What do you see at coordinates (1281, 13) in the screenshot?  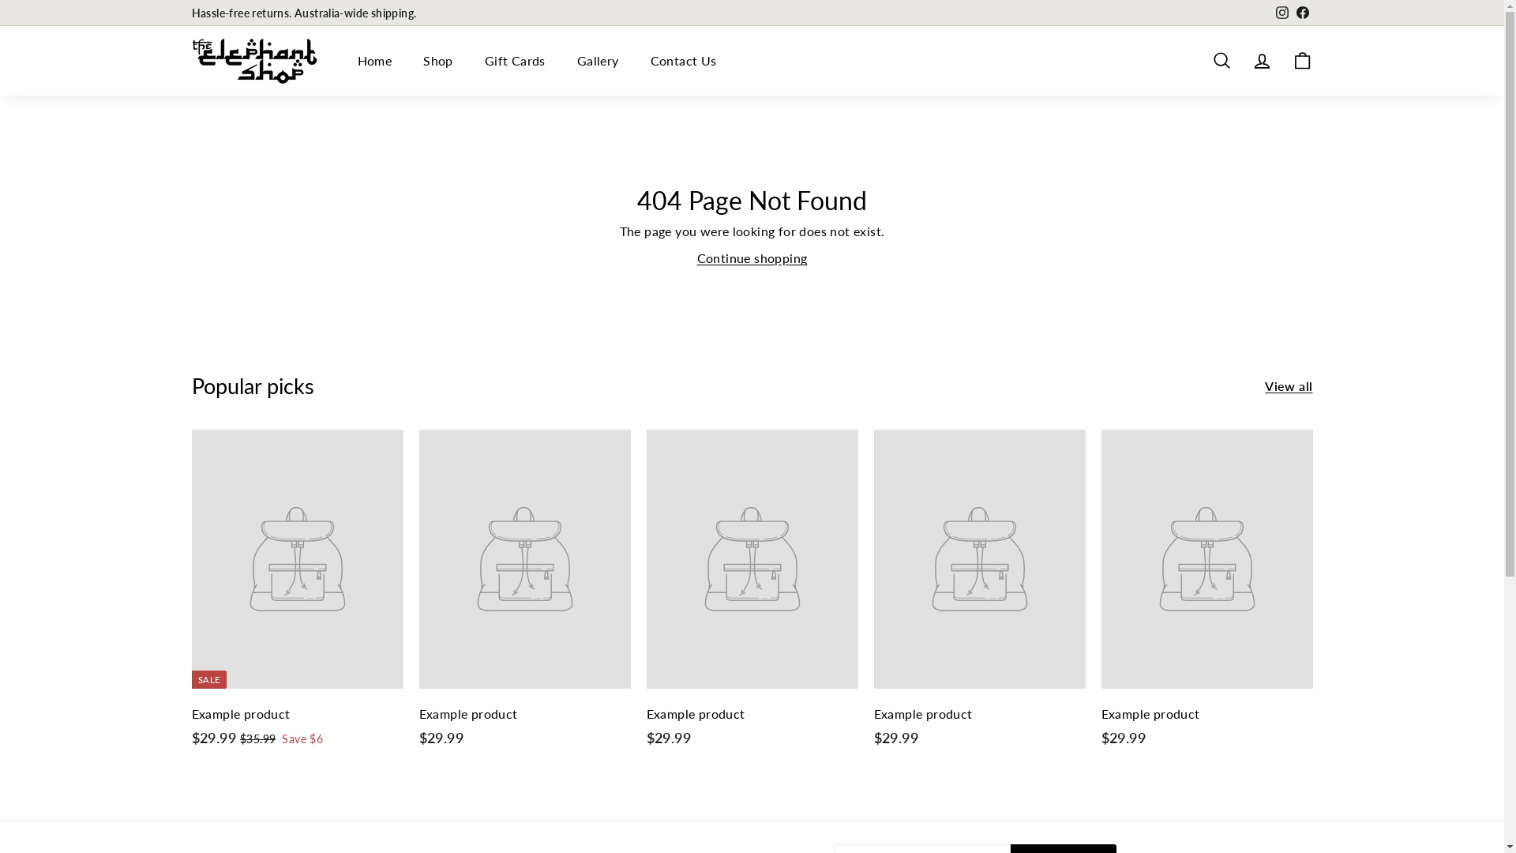 I see `Instagram` at bounding box center [1281, 13].